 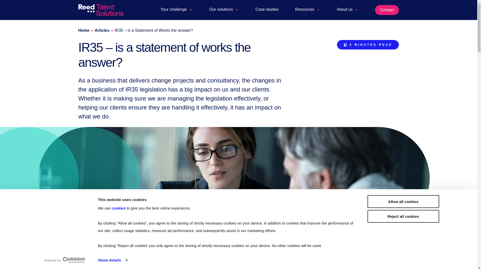 What do you see at coordinates (119, 208) in the screenshot?
I see `cookies ` at bounding box center [119, 208].